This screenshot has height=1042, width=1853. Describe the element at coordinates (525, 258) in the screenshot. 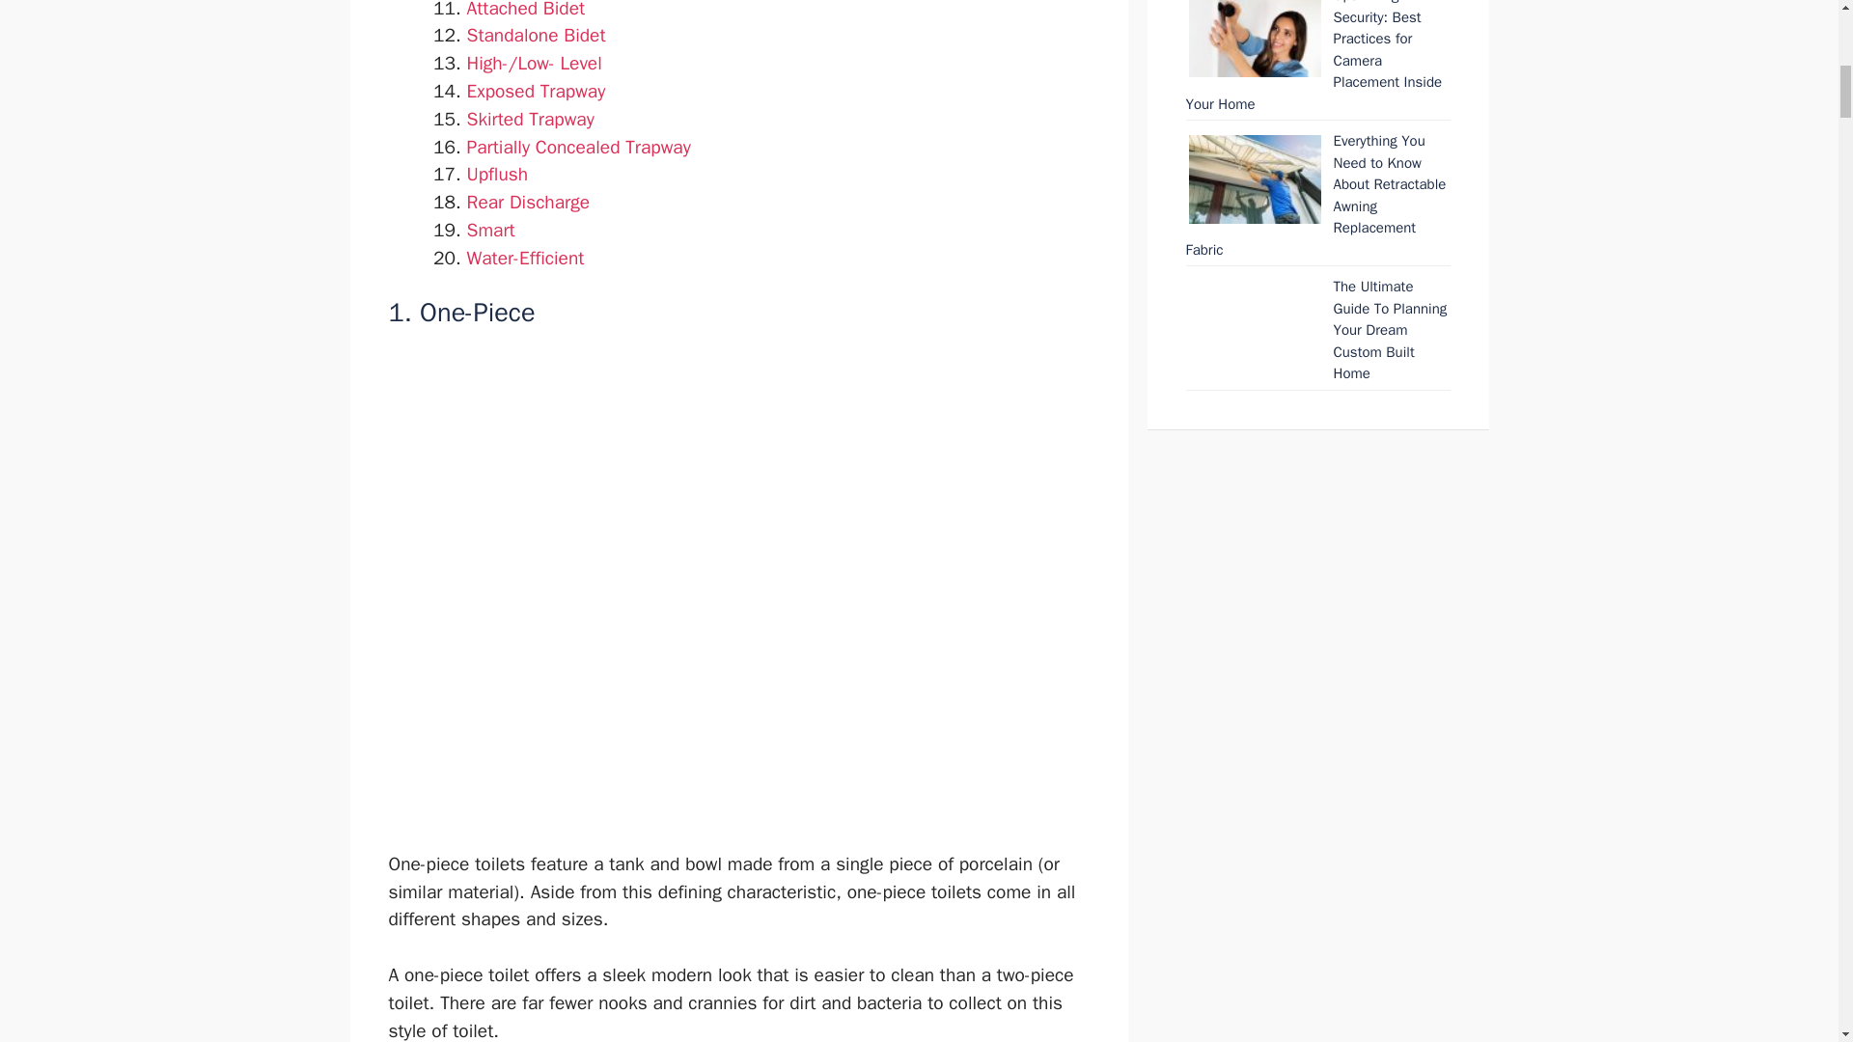

I see `Water-Efficient` at that location.